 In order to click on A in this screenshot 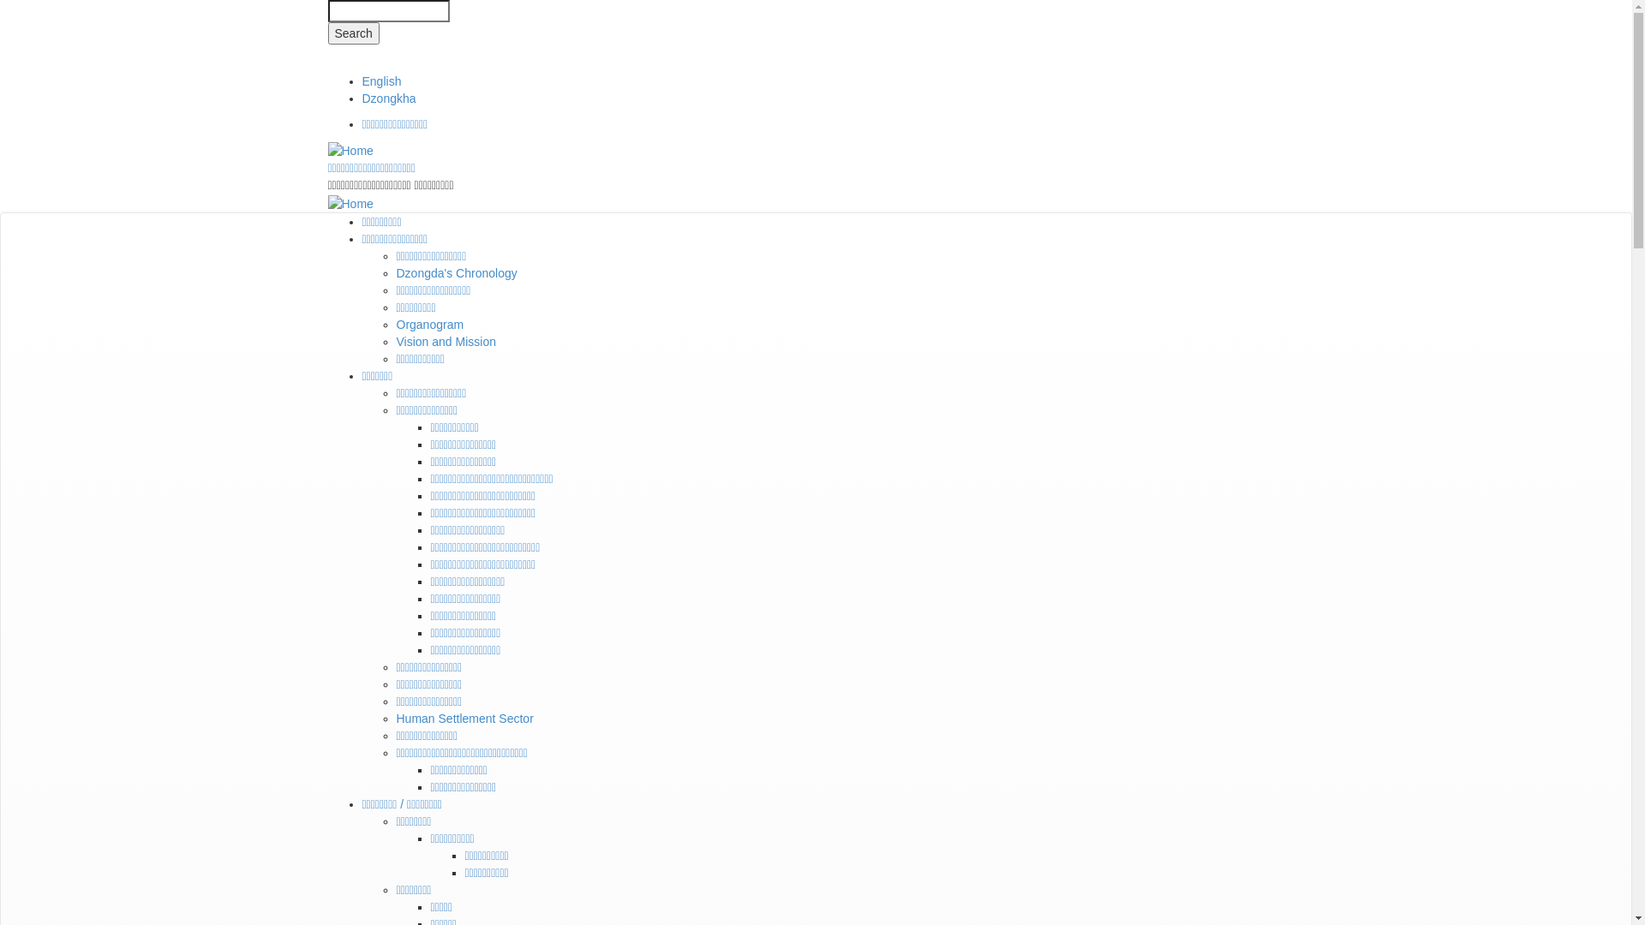, I will do `click(1295, 63)`.